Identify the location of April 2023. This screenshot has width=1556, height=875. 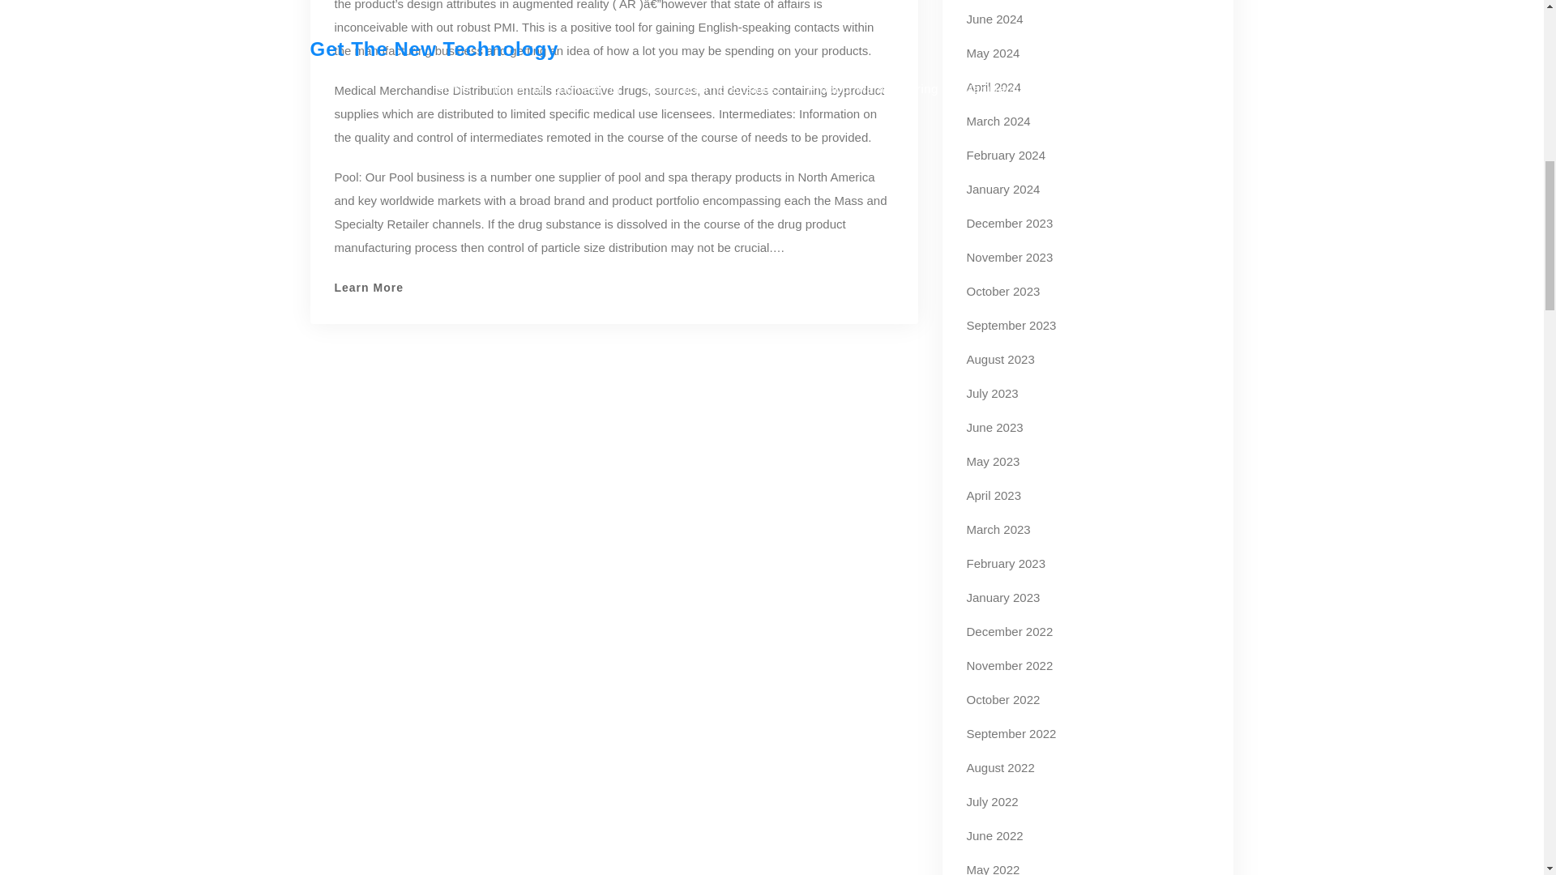
(994, 494).